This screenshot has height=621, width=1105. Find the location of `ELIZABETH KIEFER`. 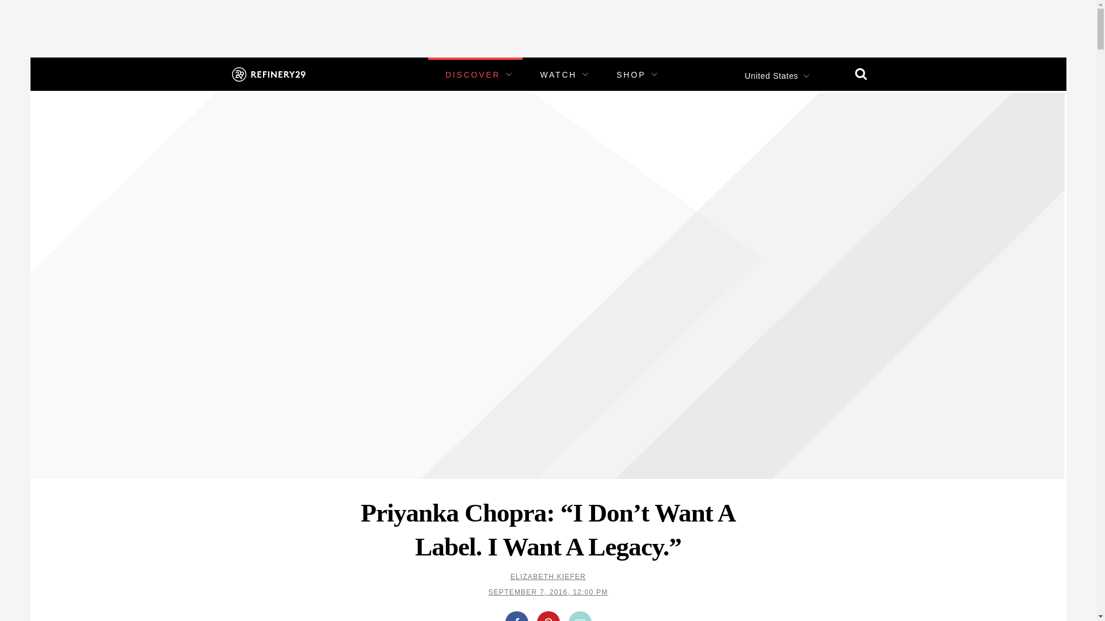

ELIZABETH KIEFER is located at coordinates (548, 576).